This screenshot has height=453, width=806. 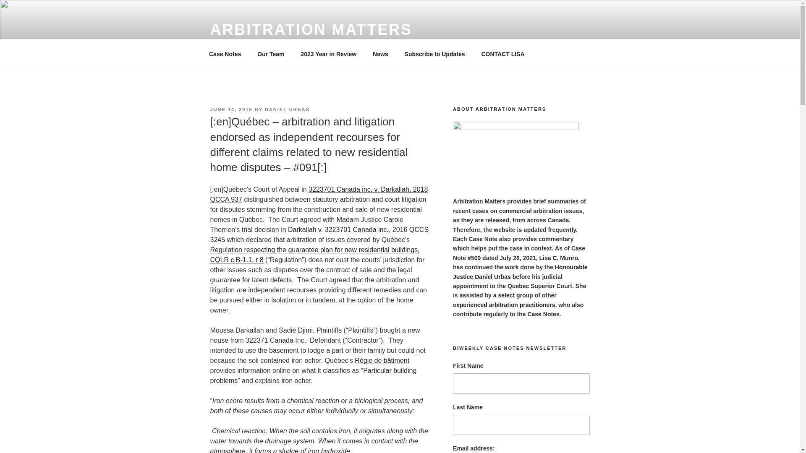 What do you see at coordinates (225, 54) in the screenshot?
I see `Case Notes` at bounding box center [225, 54].